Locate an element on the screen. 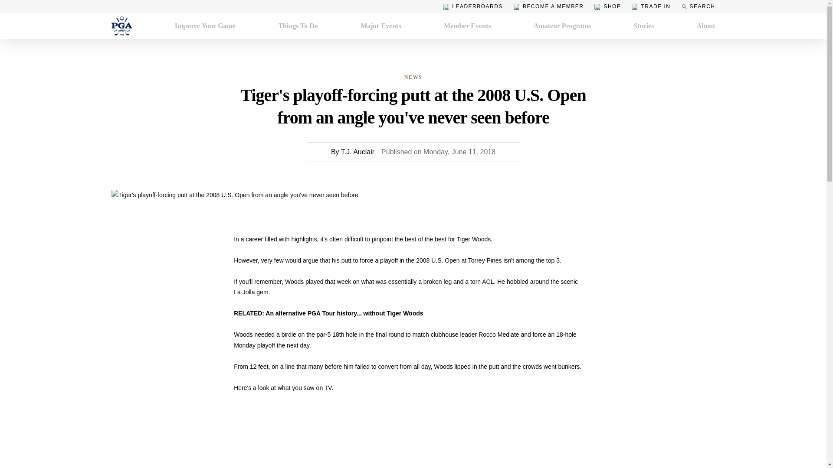 This screenshot has height=468, width=833. SEARCH is located at coordinates (698, 6).